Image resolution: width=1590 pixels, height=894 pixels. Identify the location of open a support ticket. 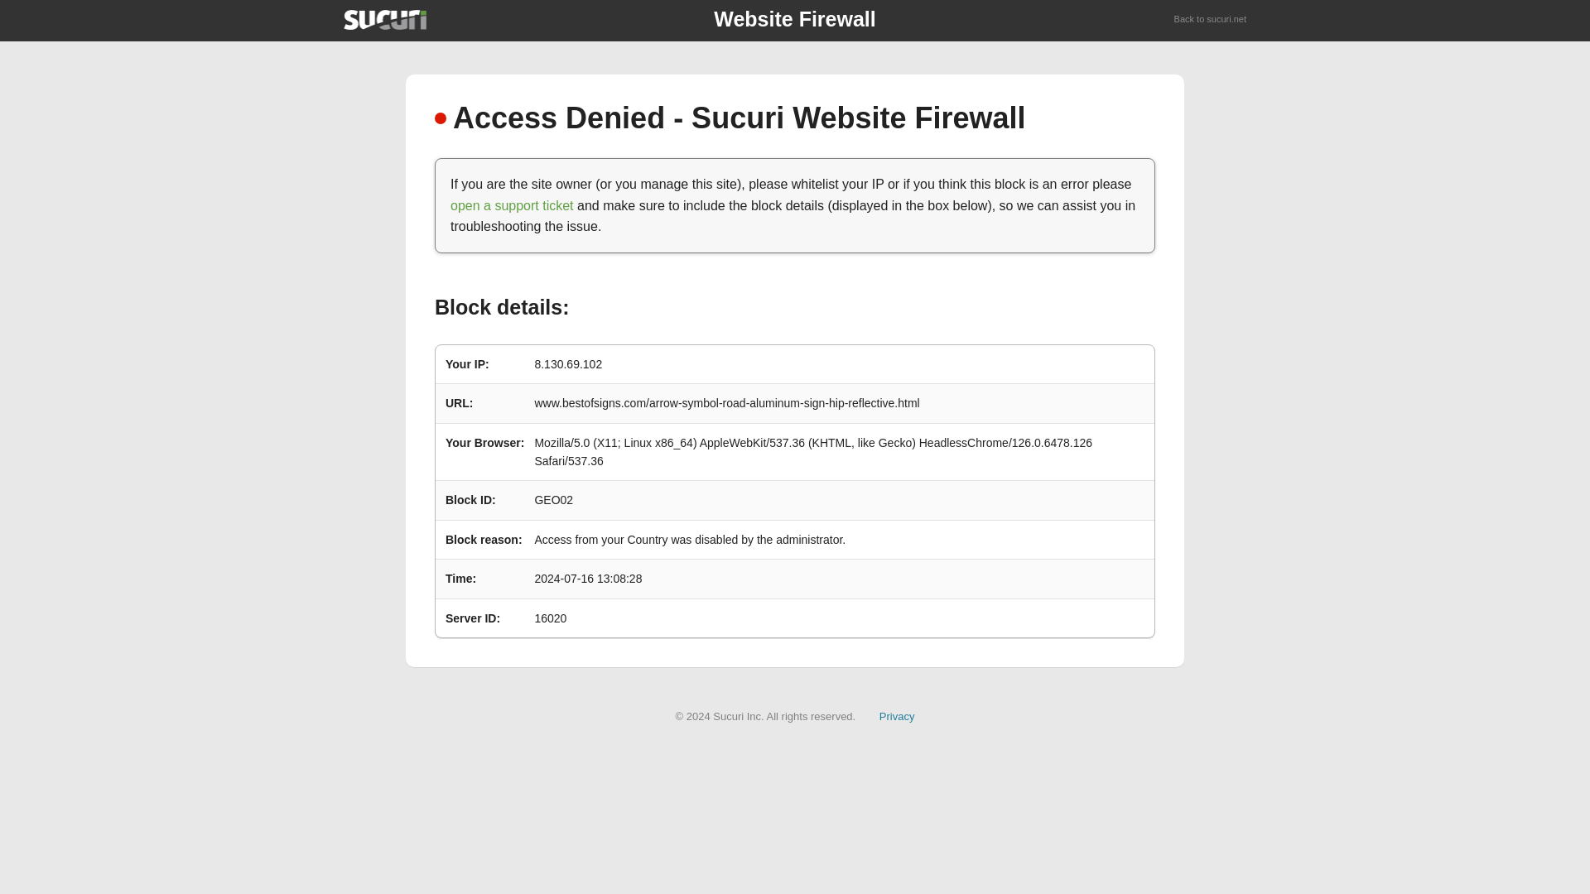
(512, 205).